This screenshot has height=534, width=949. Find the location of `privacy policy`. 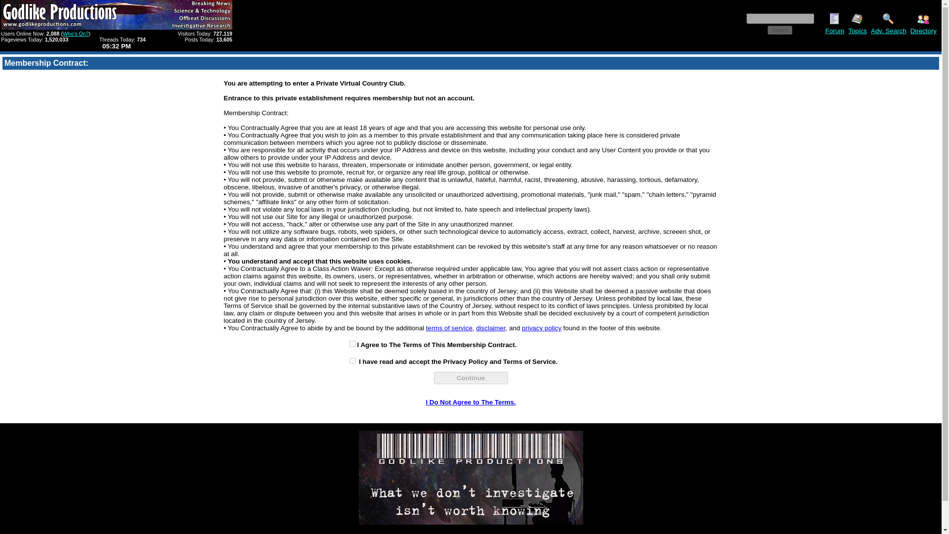

privacy policy is located at coordinates (542, 327).